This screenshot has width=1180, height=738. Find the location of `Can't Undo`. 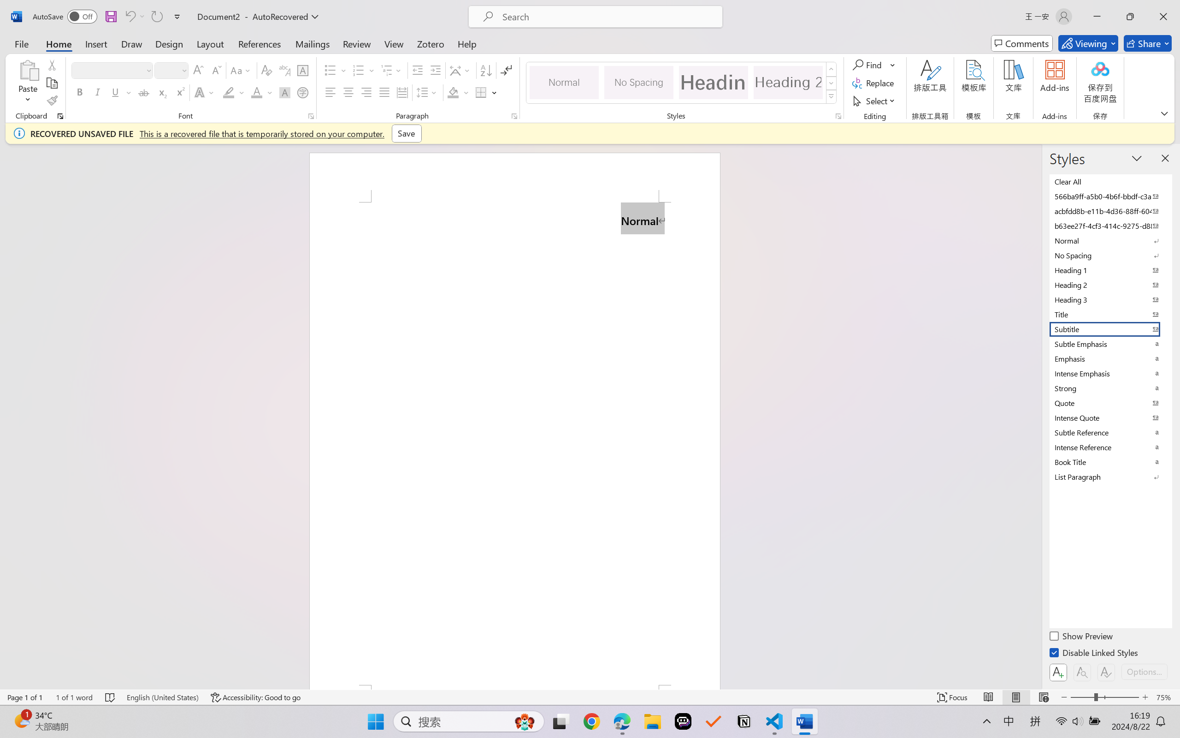

Can't Undo is located at coordinates (130, 17).